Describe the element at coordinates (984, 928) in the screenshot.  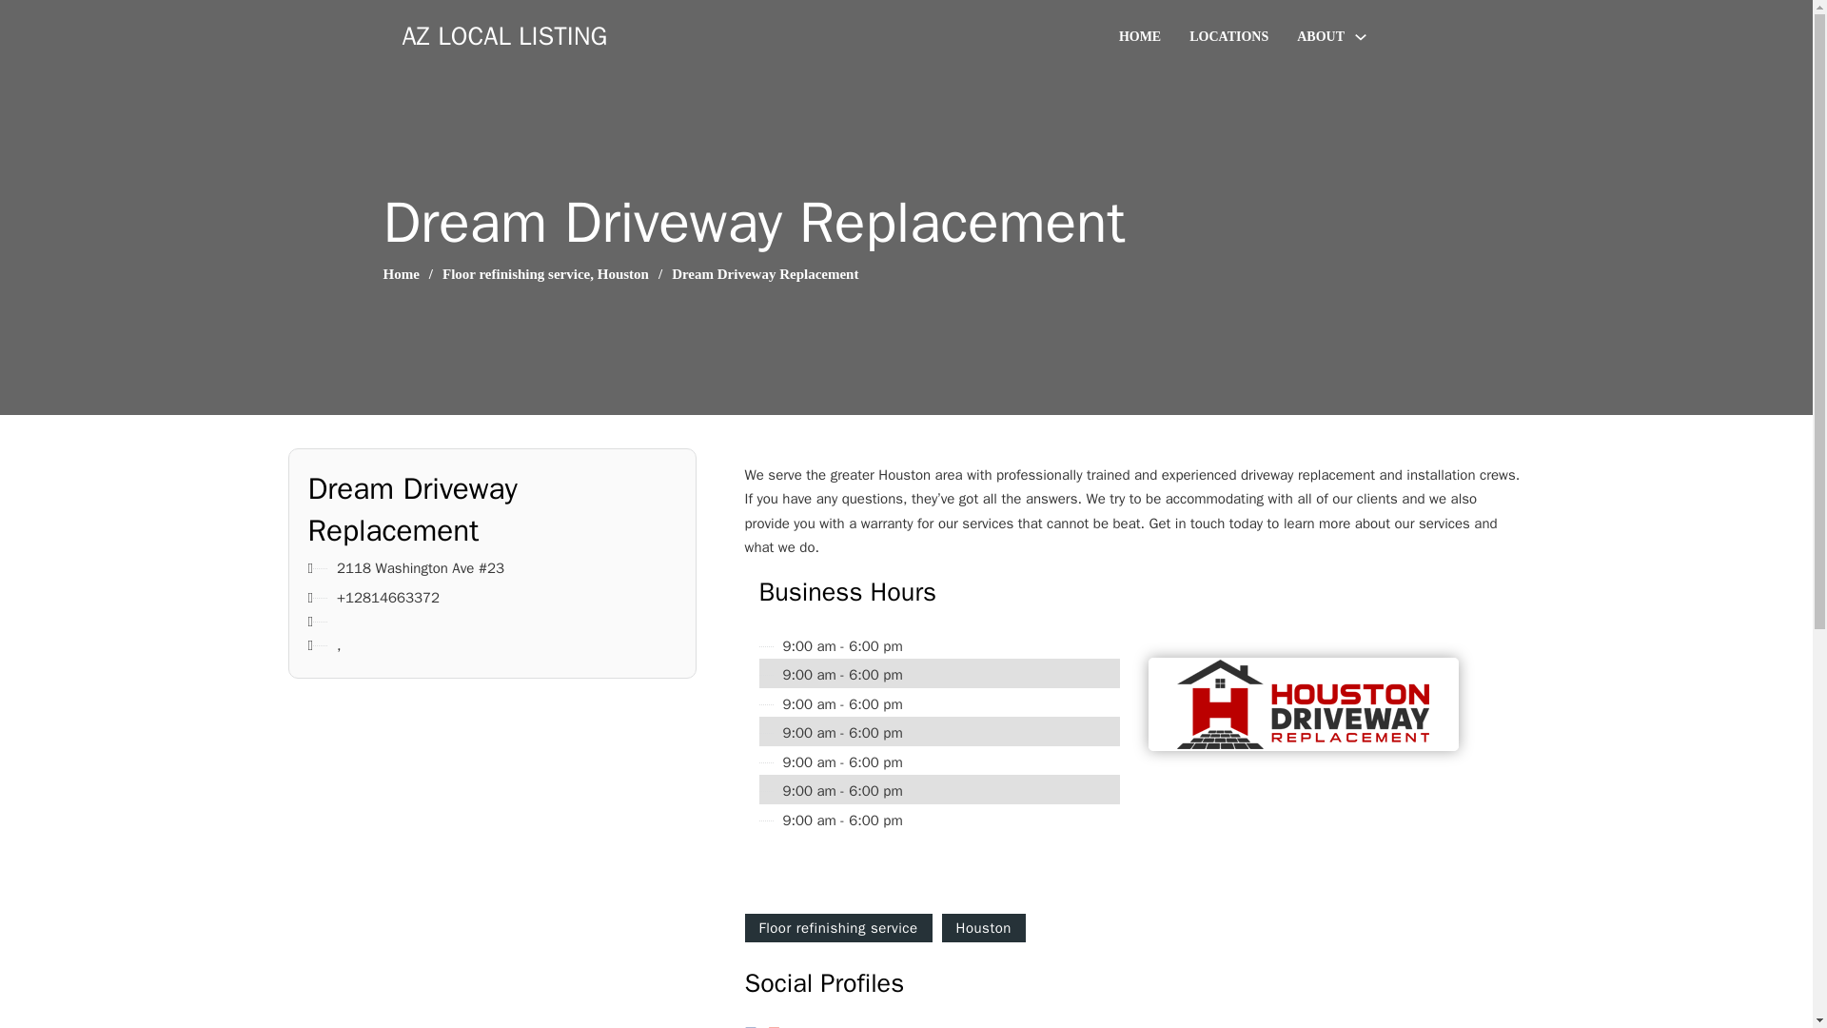
I see `Houston` at that location.